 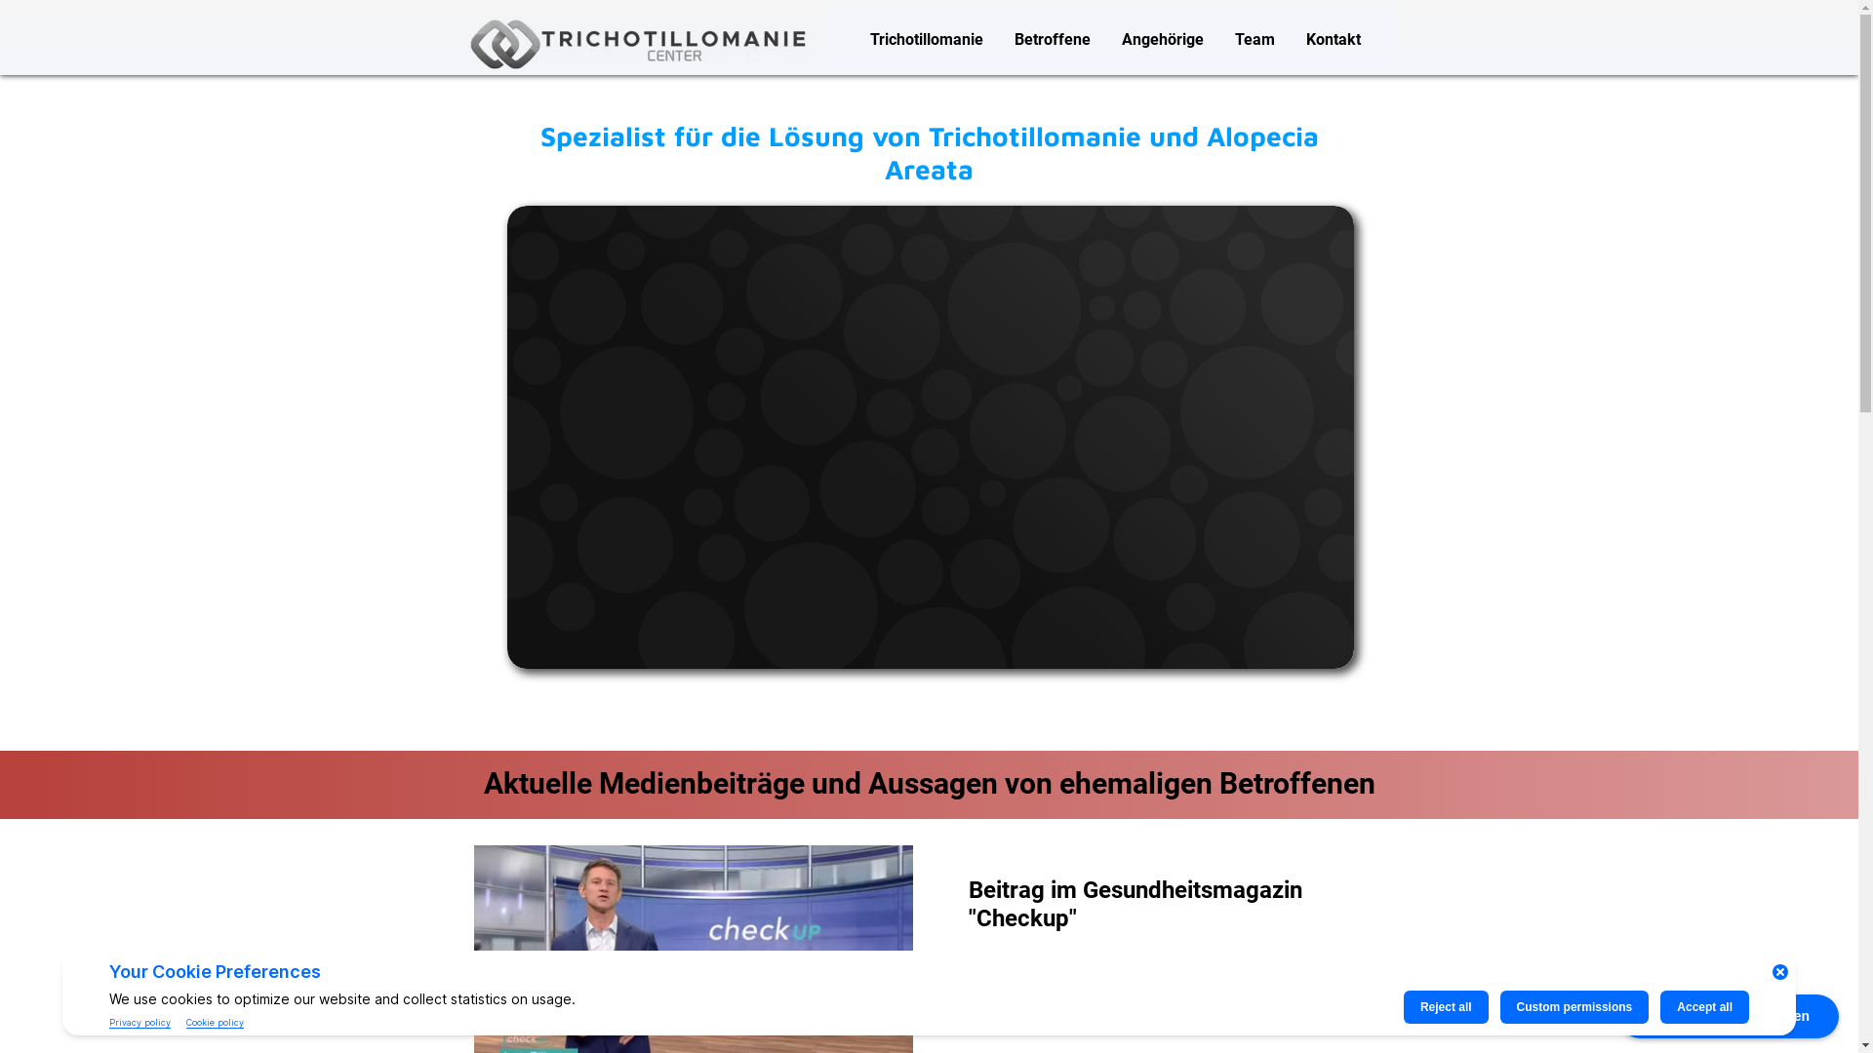 What do you see at coordinates (1333, 39) in the screenshot?
I see `Kontakt` at bounding box center [1333, 39].